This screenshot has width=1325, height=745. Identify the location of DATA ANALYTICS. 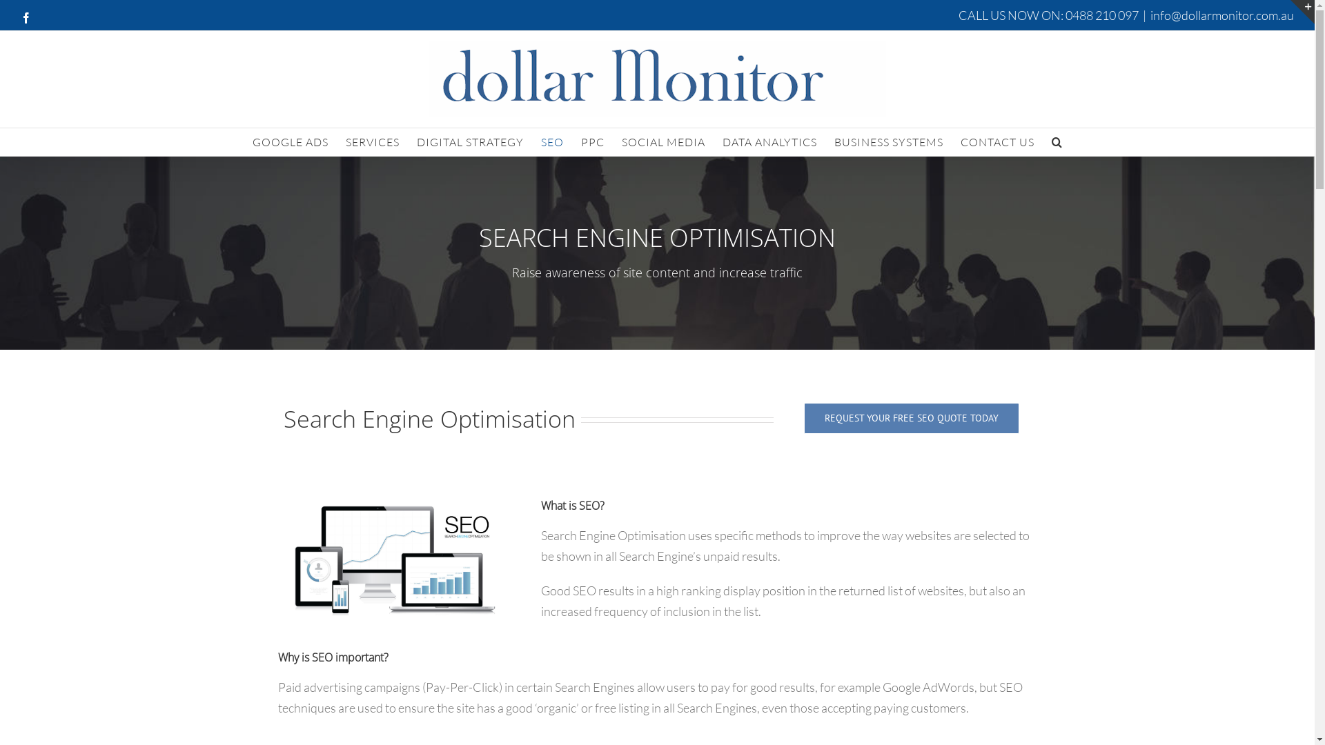
(769, 142).